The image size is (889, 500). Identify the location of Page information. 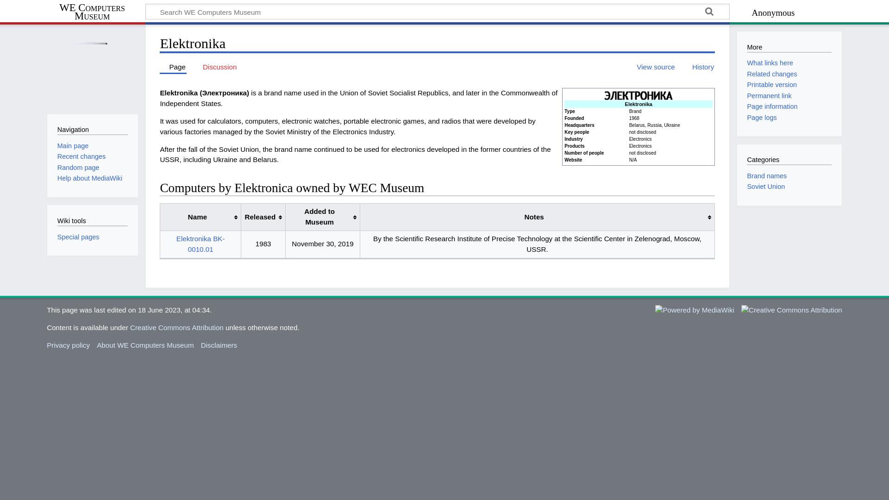
(772, 106).